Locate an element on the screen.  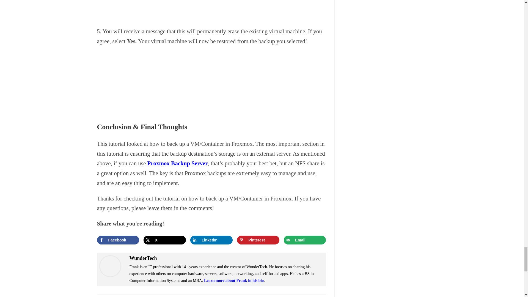
Facebook is located at coordinates (118, 240).